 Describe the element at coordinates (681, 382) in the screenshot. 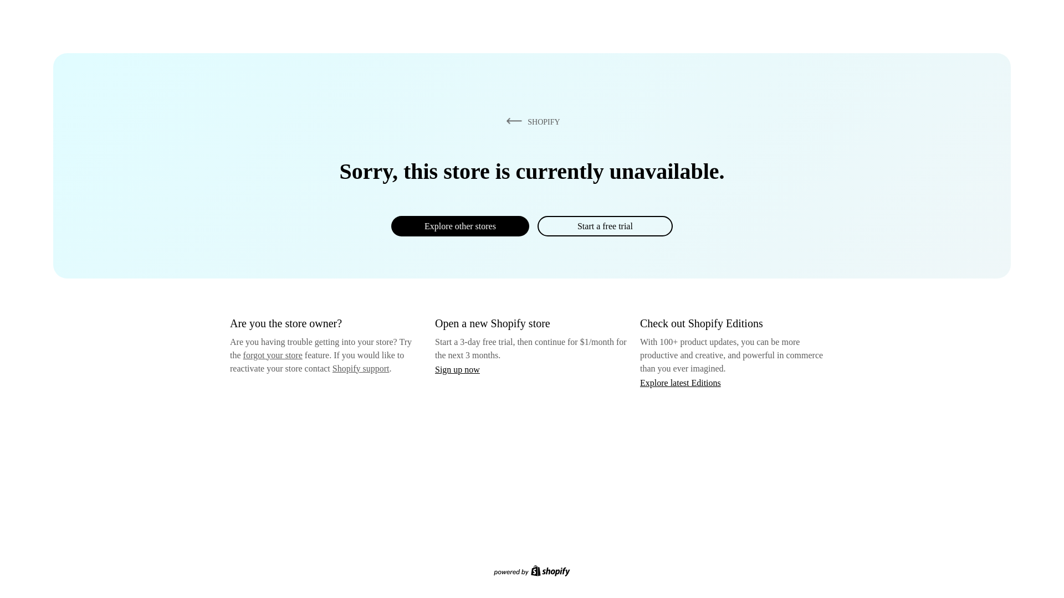

I see `Explore latest Editions` at that location.